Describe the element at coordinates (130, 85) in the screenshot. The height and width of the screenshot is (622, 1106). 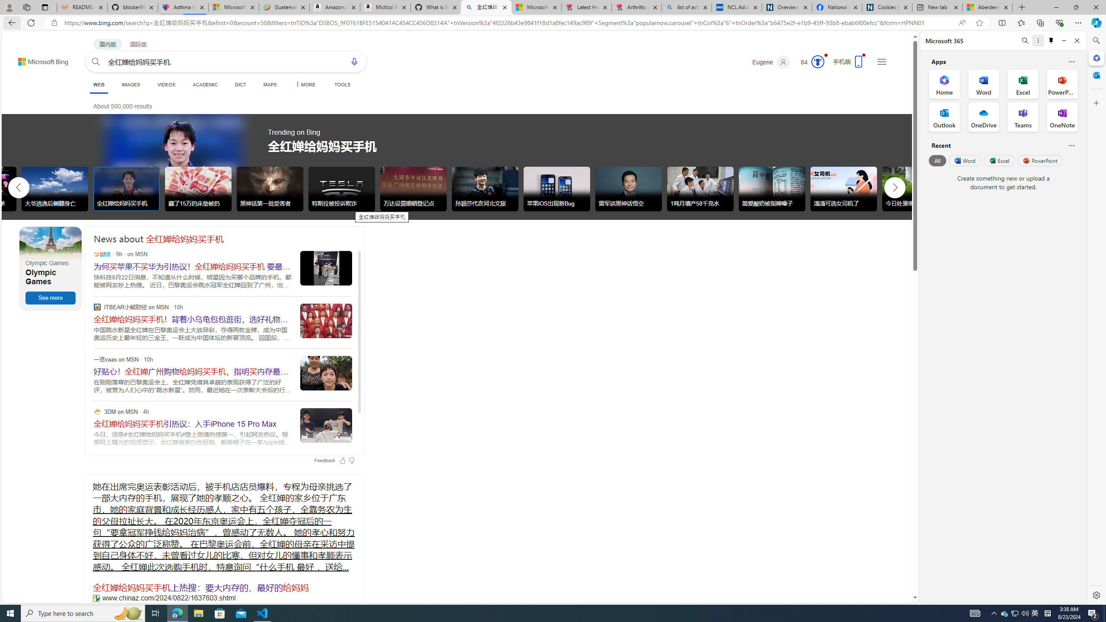
I see `IMAGES` at that location.